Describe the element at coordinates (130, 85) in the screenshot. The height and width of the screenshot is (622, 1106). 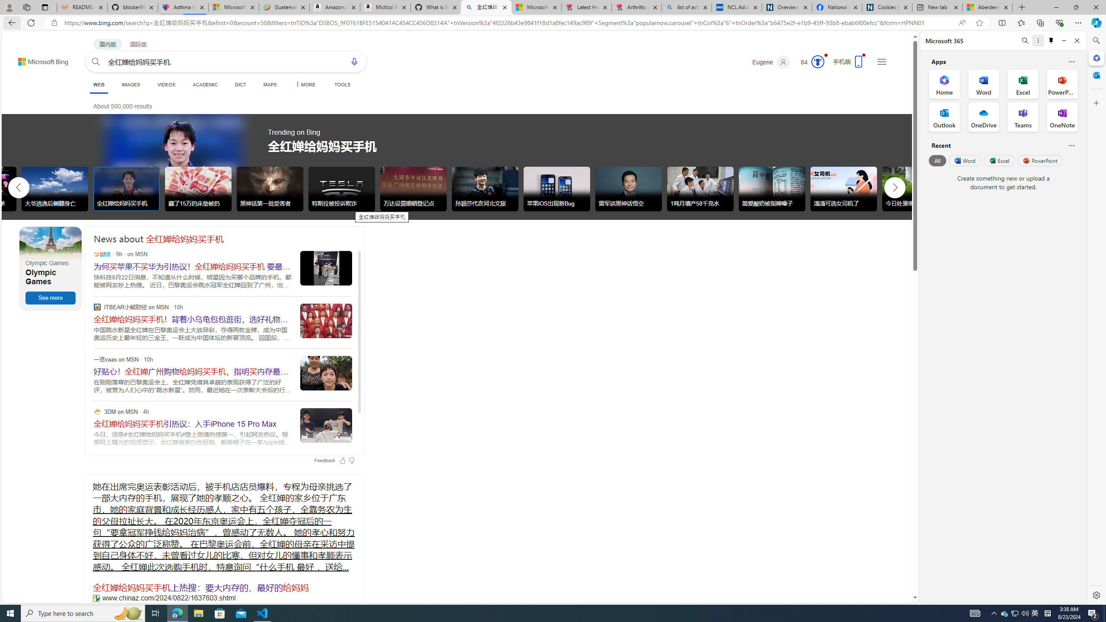
I see `IMAGES` at that location.